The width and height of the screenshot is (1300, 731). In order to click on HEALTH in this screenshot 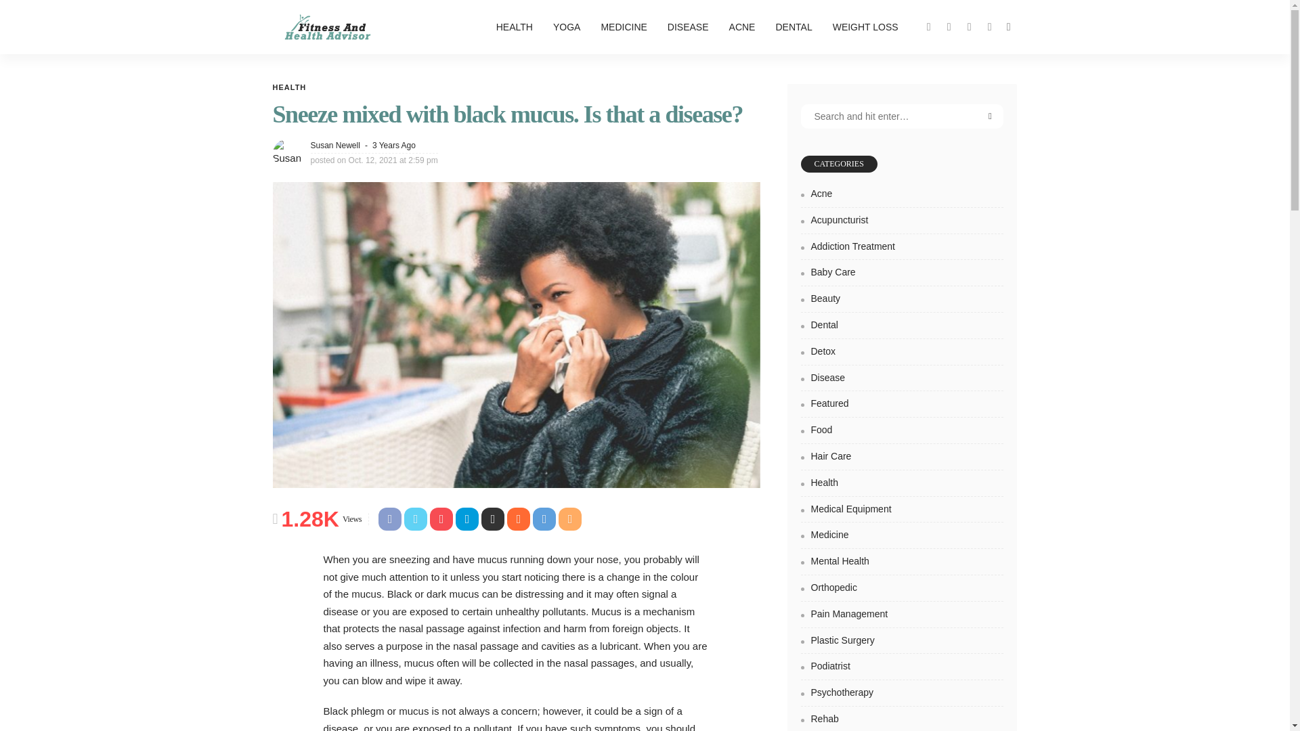, I will do `click(515, 27)`.